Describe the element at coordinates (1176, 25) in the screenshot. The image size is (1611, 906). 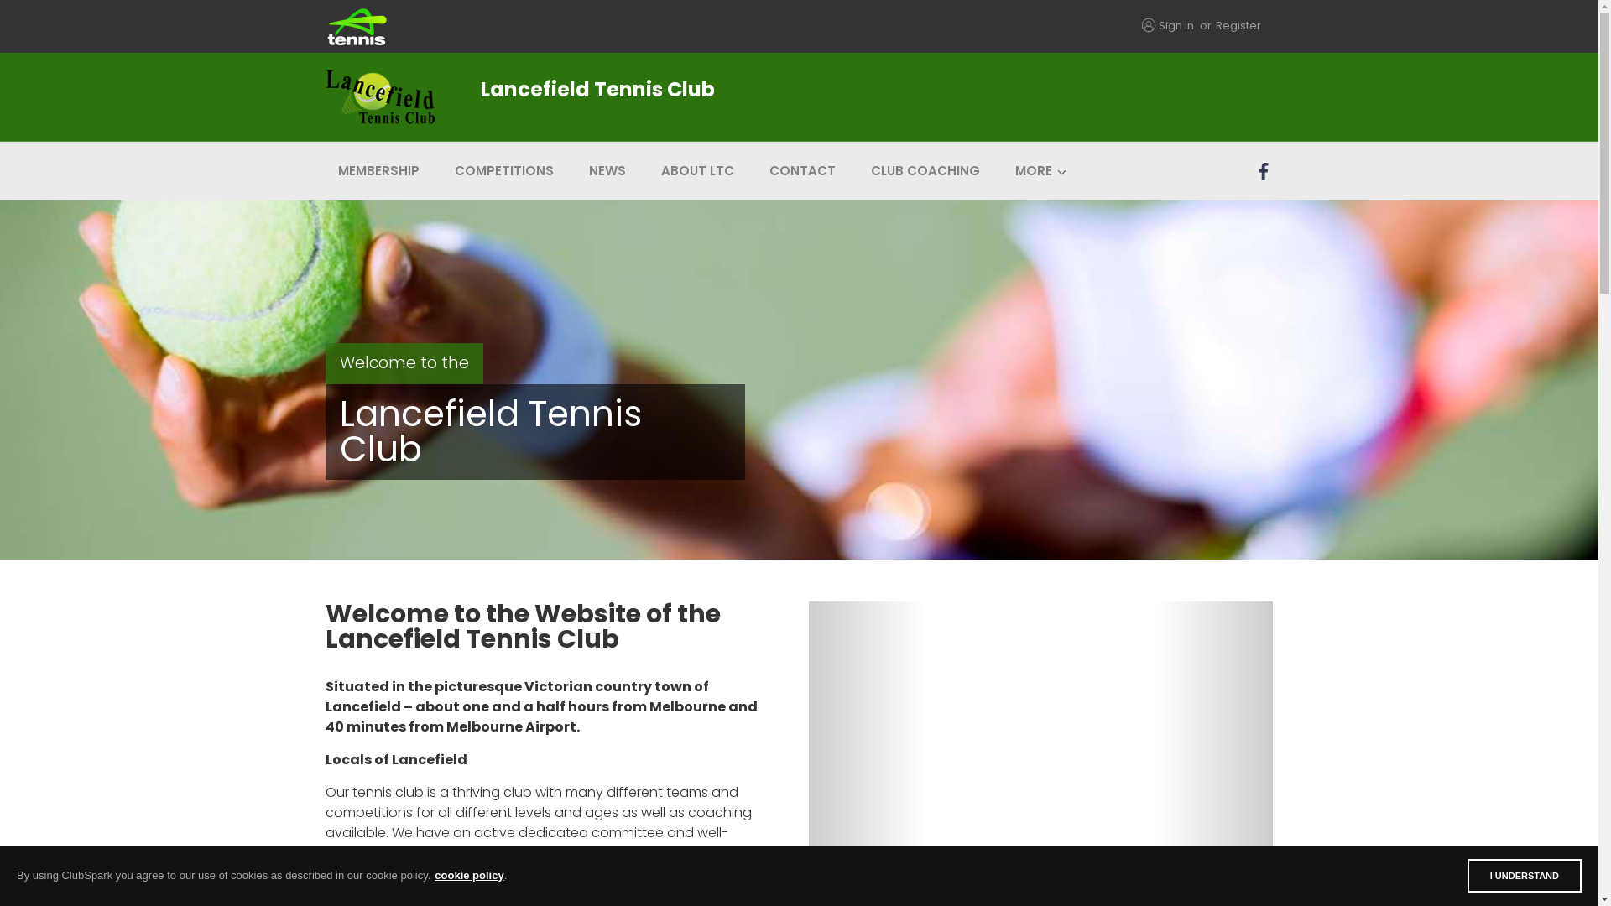
I see `Sign in` at that location.